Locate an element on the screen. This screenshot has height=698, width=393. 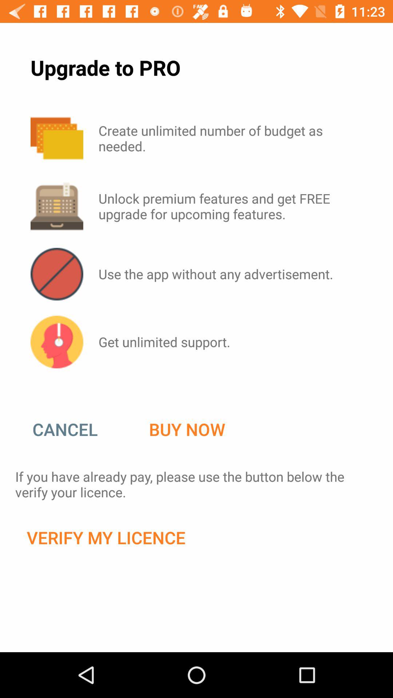
press item next to buy now icon is located at coordinates (72, 429).